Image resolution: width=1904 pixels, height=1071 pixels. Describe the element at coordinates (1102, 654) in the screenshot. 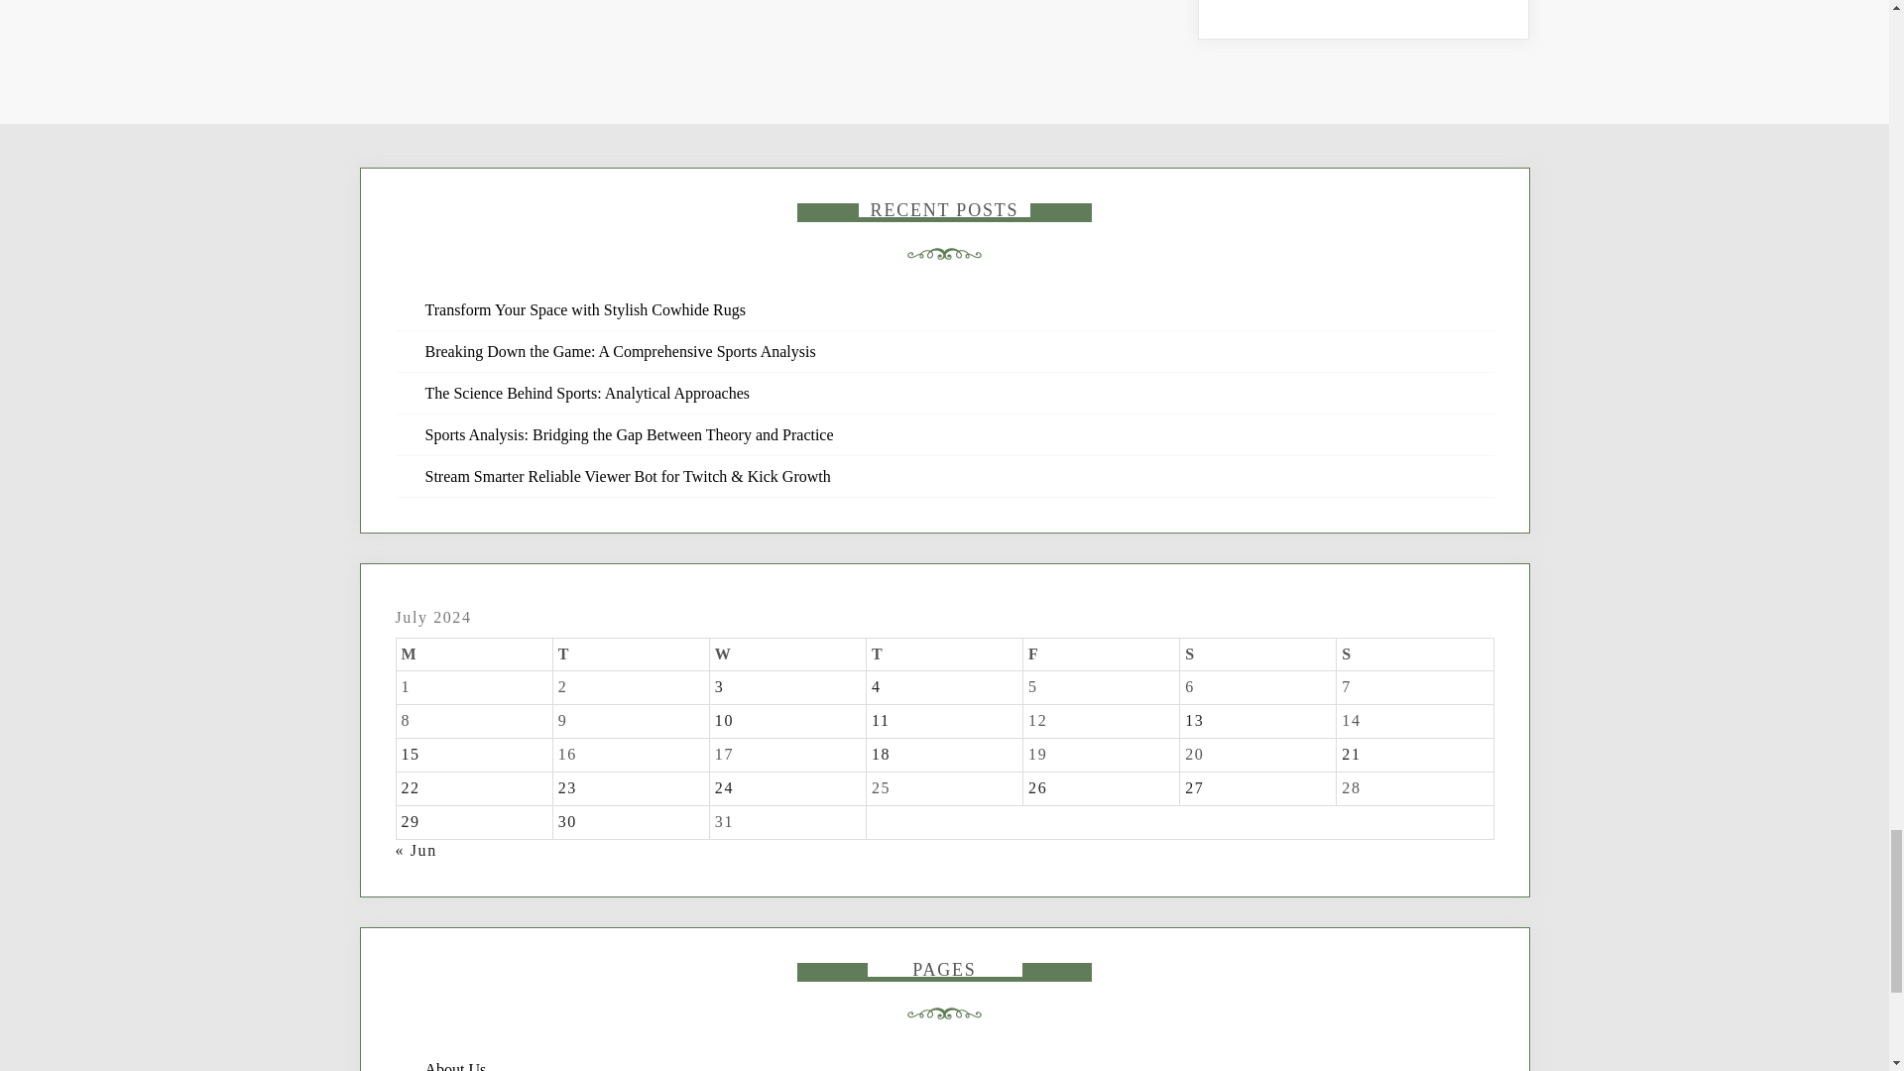

I see `Friday` at that location.